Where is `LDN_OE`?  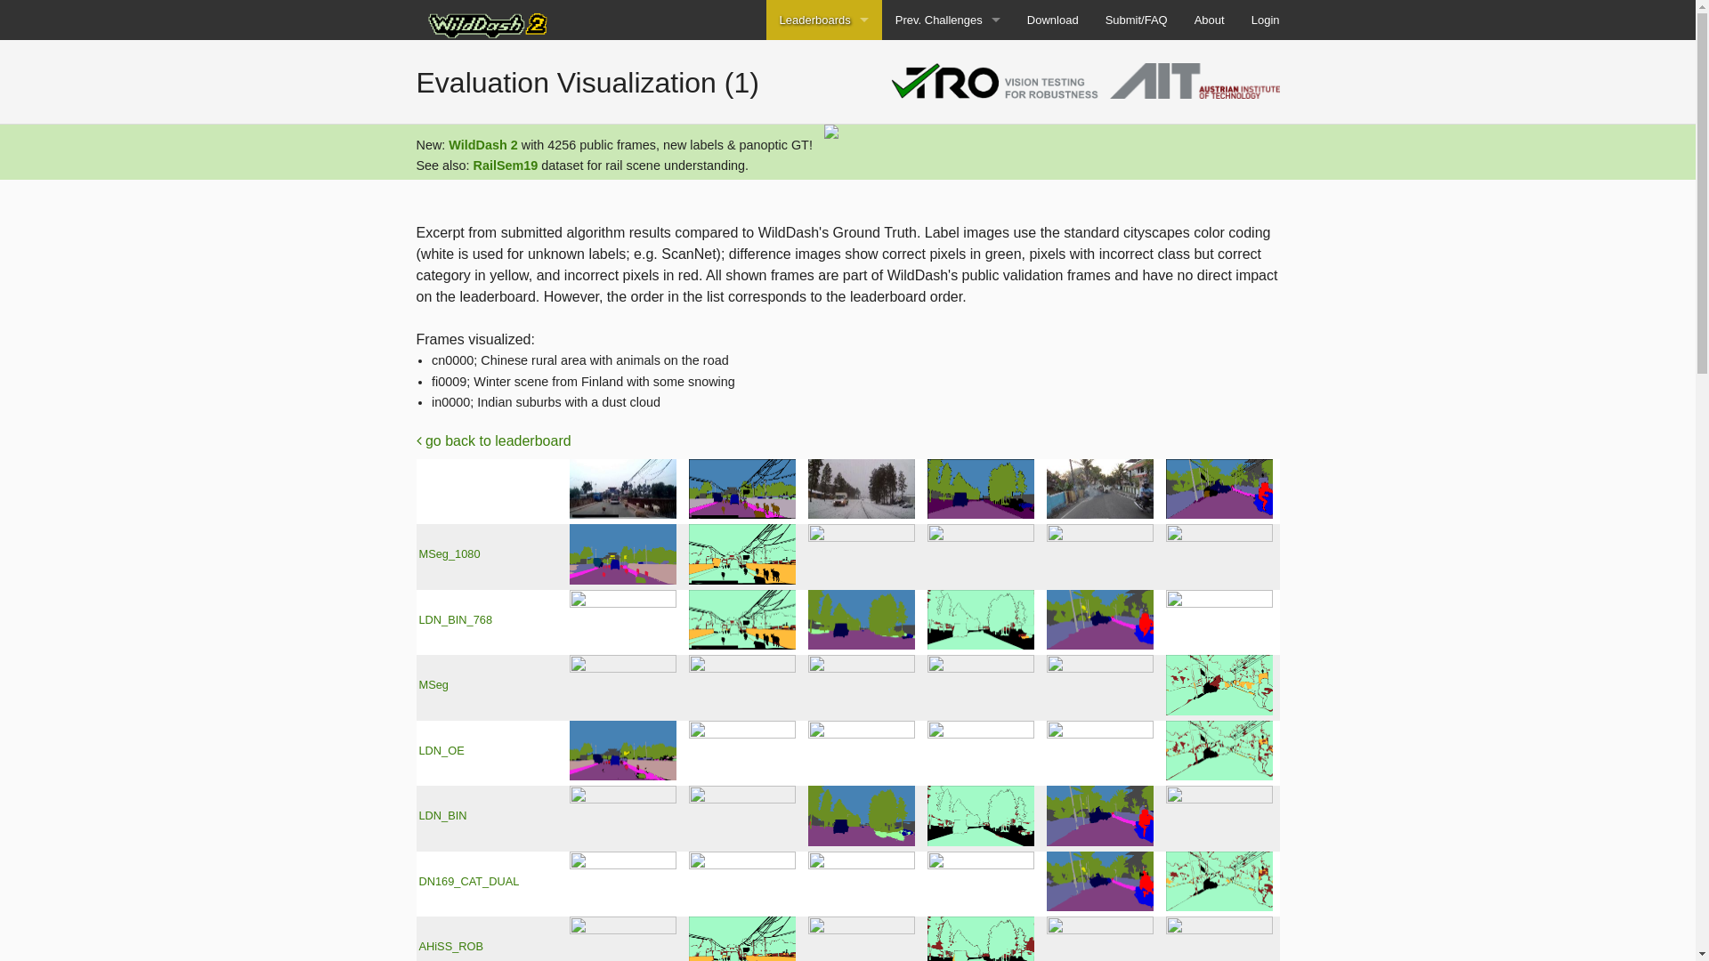 LDN_OE is located at coordinates (441, 751).